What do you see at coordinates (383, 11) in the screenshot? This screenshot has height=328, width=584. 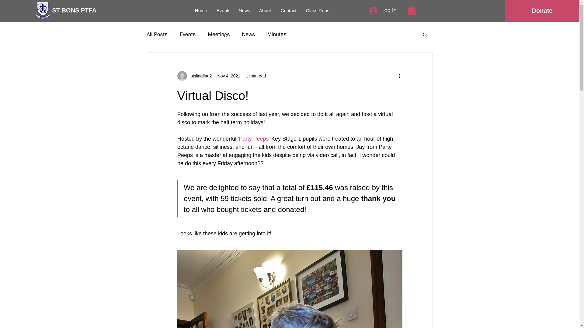 I see `Log In` at bounding box center [383, 11].